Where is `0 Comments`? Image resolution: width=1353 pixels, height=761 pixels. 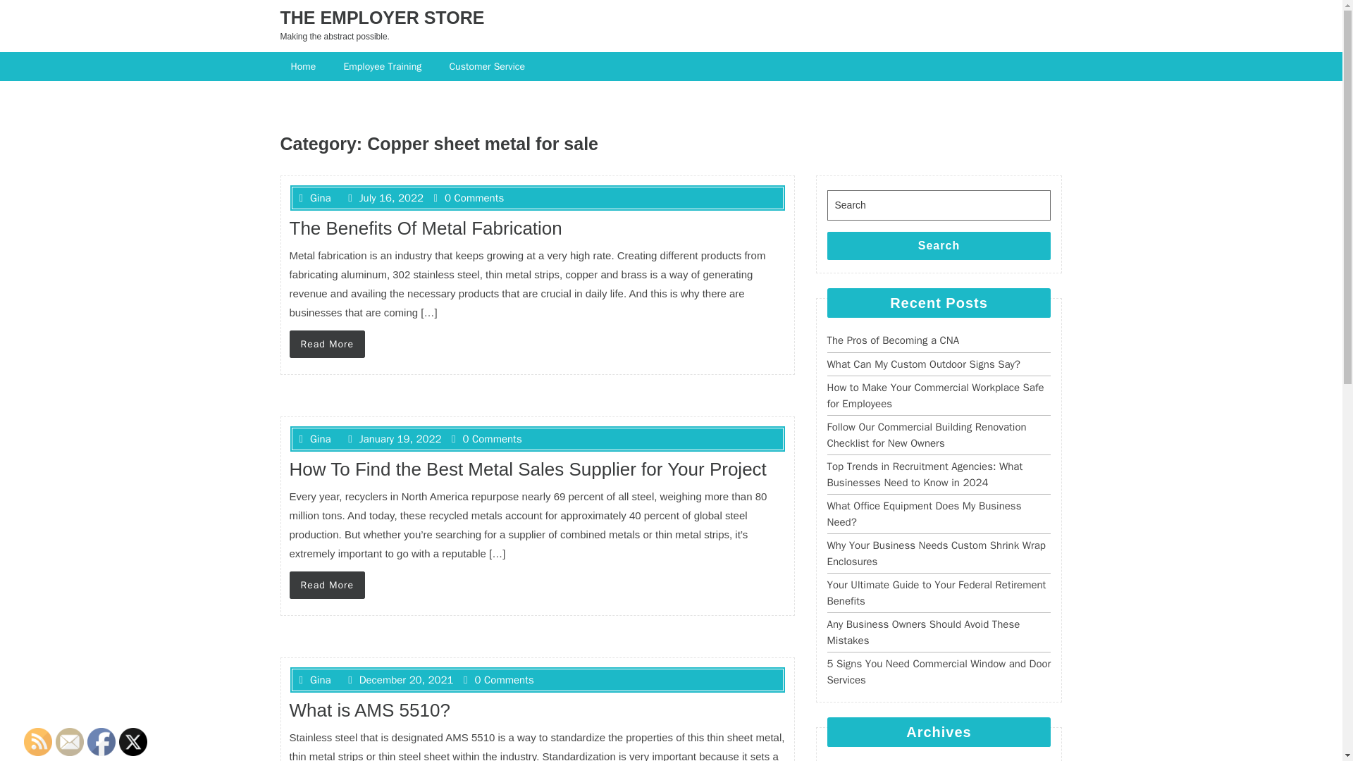 0 Comments is located at coordinates (499, 679).